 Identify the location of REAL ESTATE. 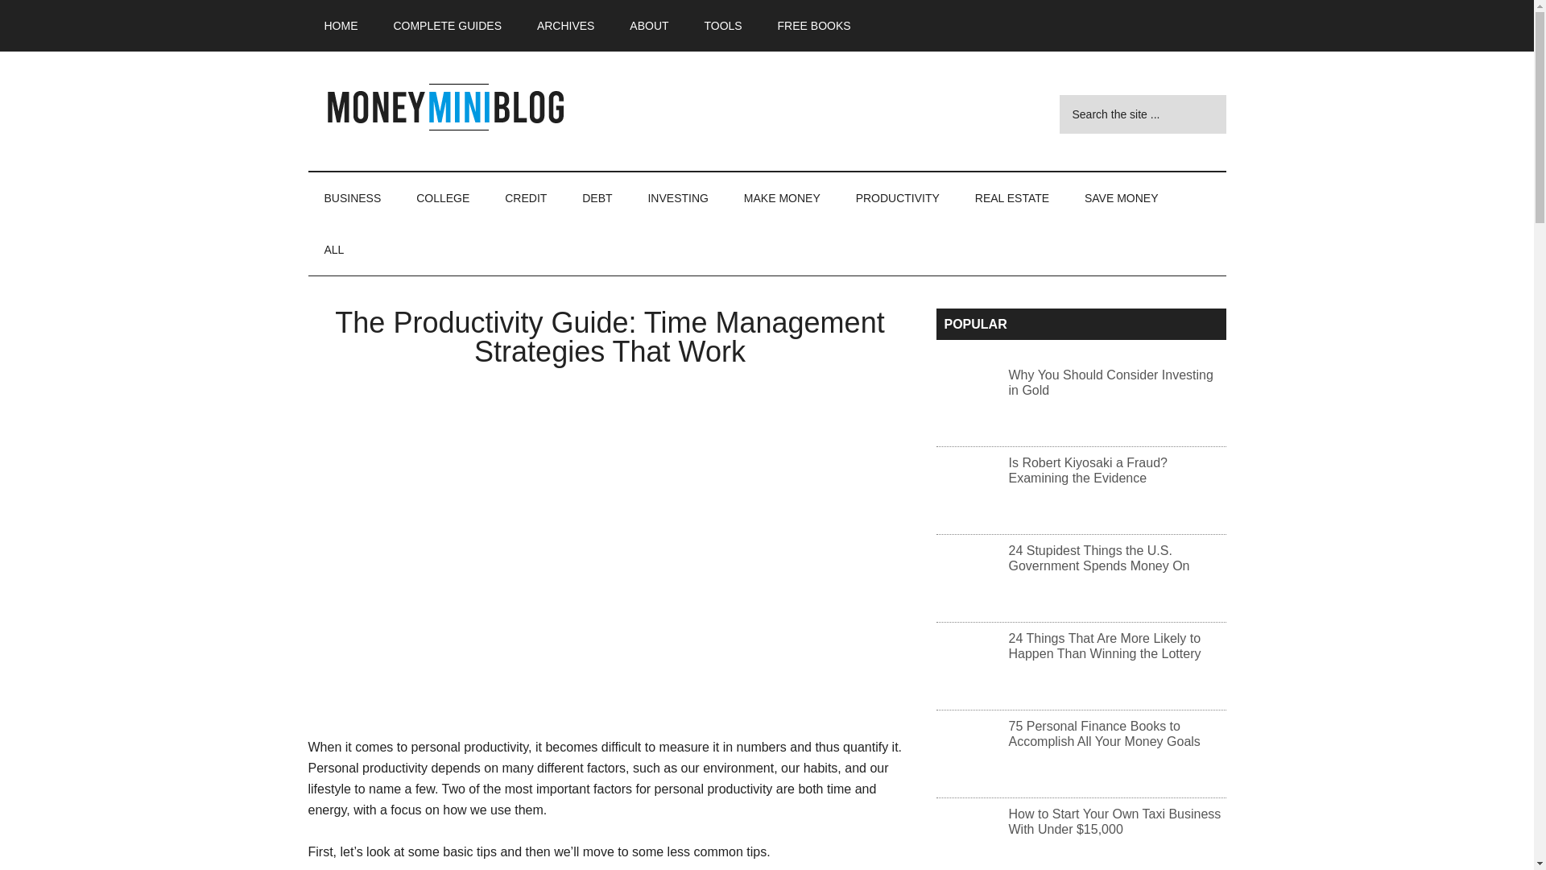
(1011, 197).